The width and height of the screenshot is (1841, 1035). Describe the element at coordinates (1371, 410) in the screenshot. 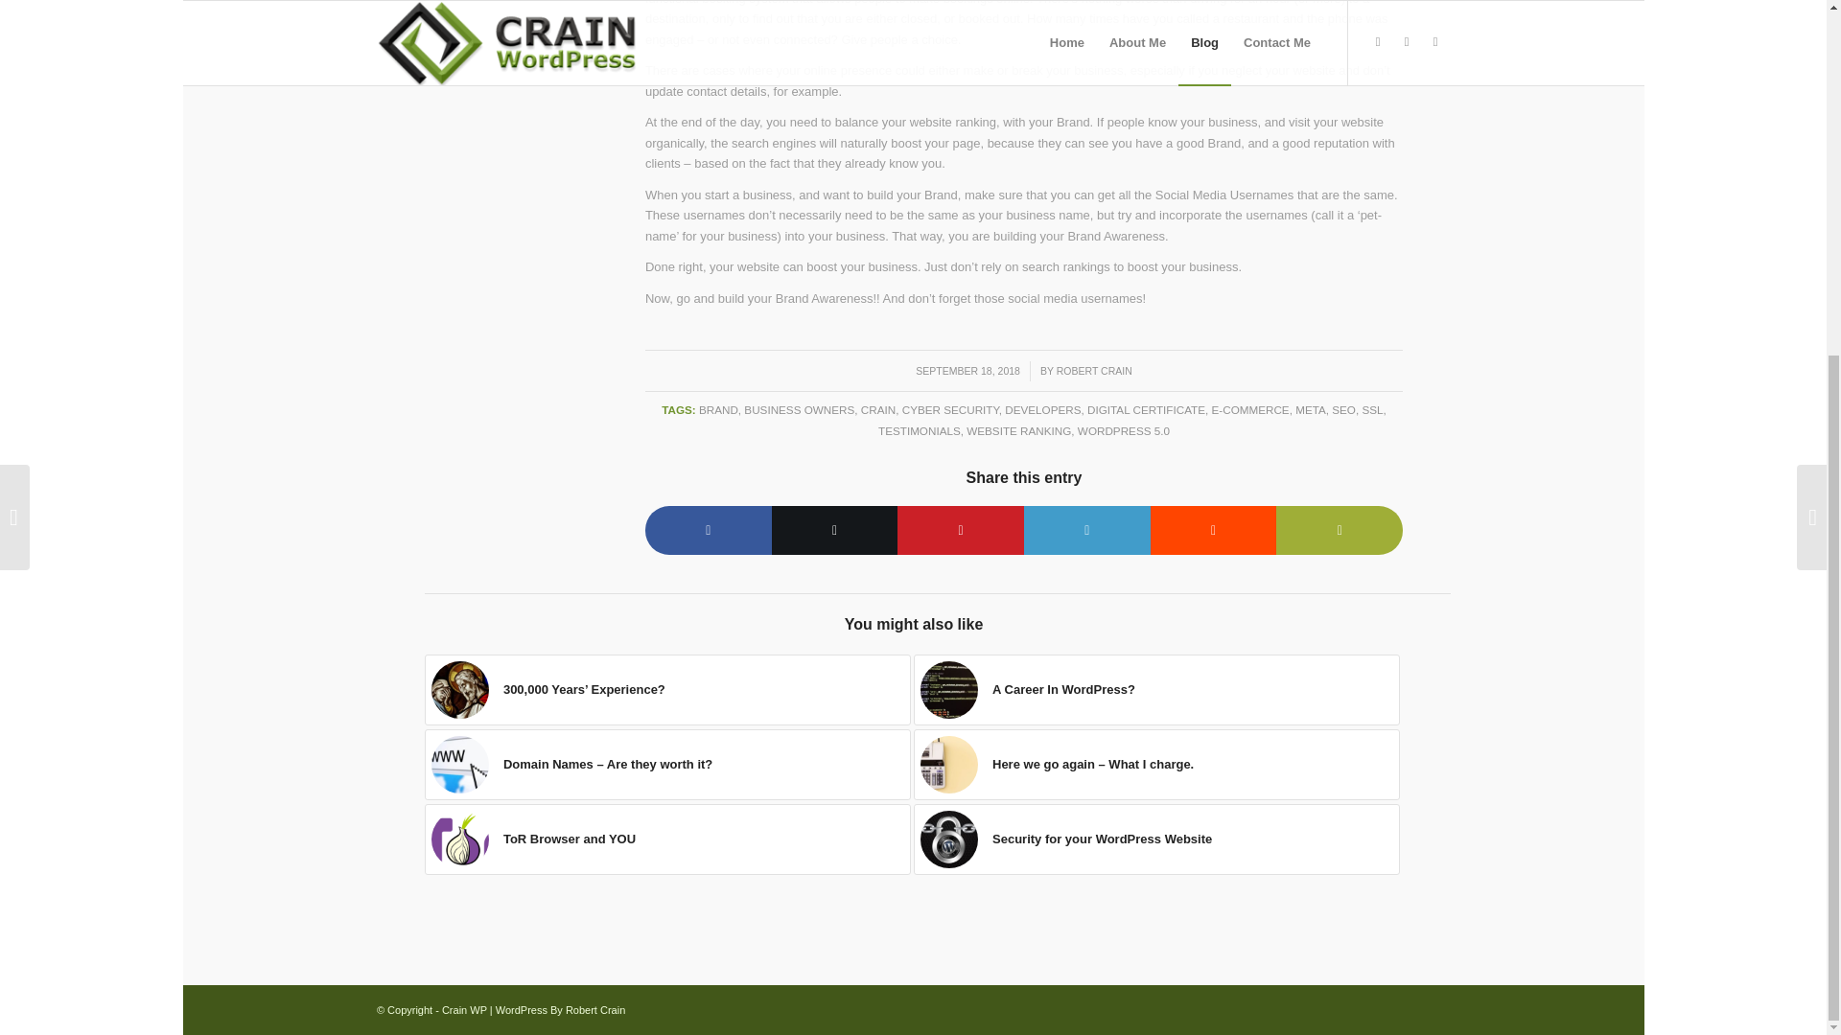

I see `SSL` at that location.